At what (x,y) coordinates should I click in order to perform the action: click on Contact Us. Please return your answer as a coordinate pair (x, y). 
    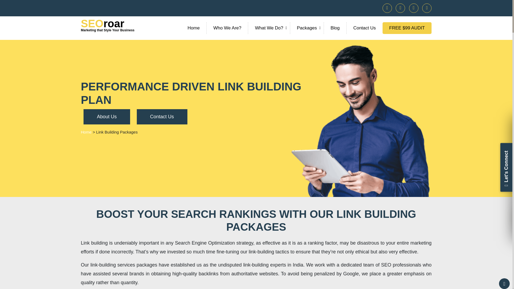
    Looking at the image, I should click on (86, 132).